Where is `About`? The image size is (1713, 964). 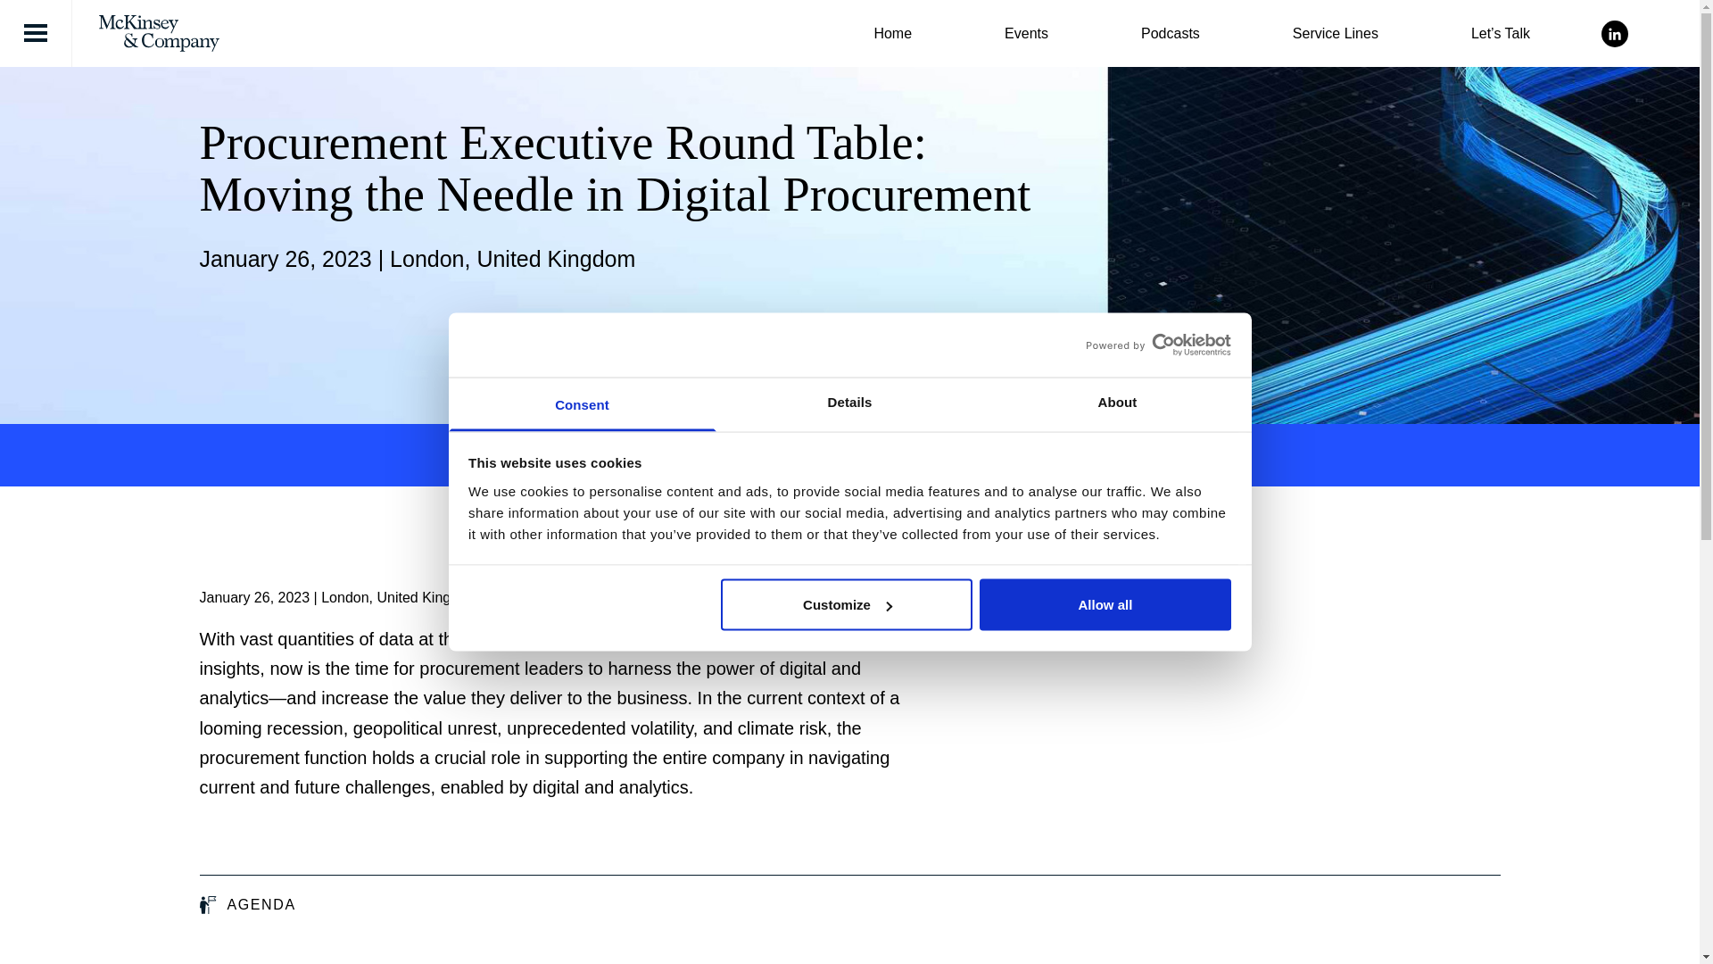 About is located at coordinates (1117, 403).